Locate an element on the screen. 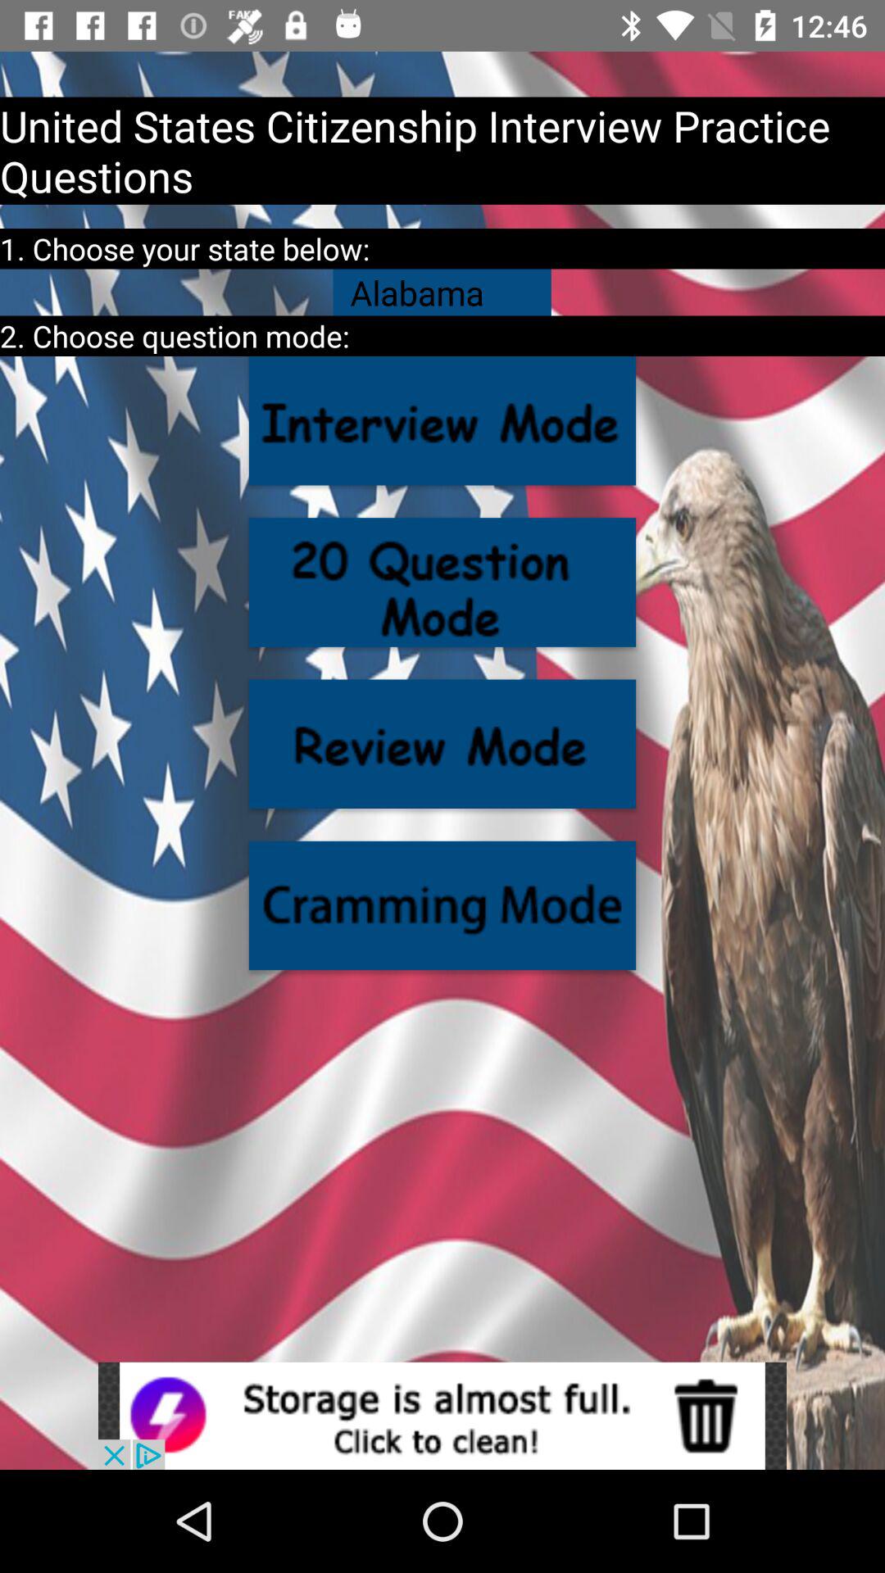  click the cramming mode option is located at coordinates (442, 905).